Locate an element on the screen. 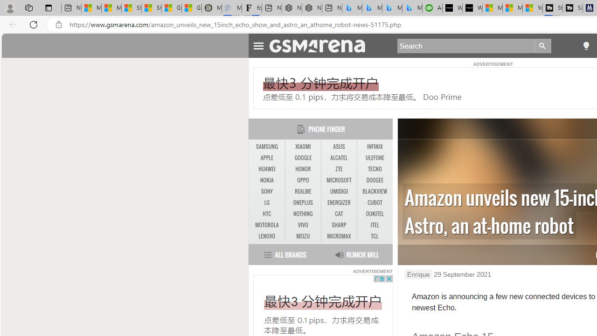 Image resolution: width=597 pixels, height=336 pixels. LENOVO is located at coordinates (267, 236).